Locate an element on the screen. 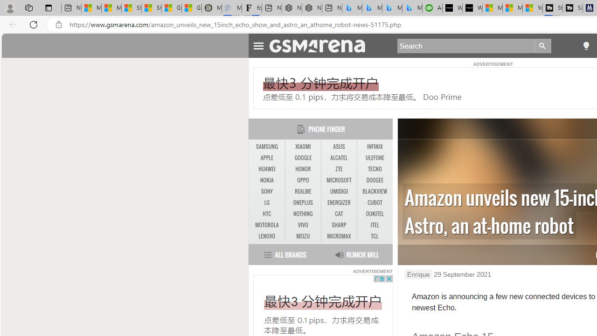 Image resolution: width=597 pixels, height=336 pixels. LENOVO is located at coordinates (267, 236).